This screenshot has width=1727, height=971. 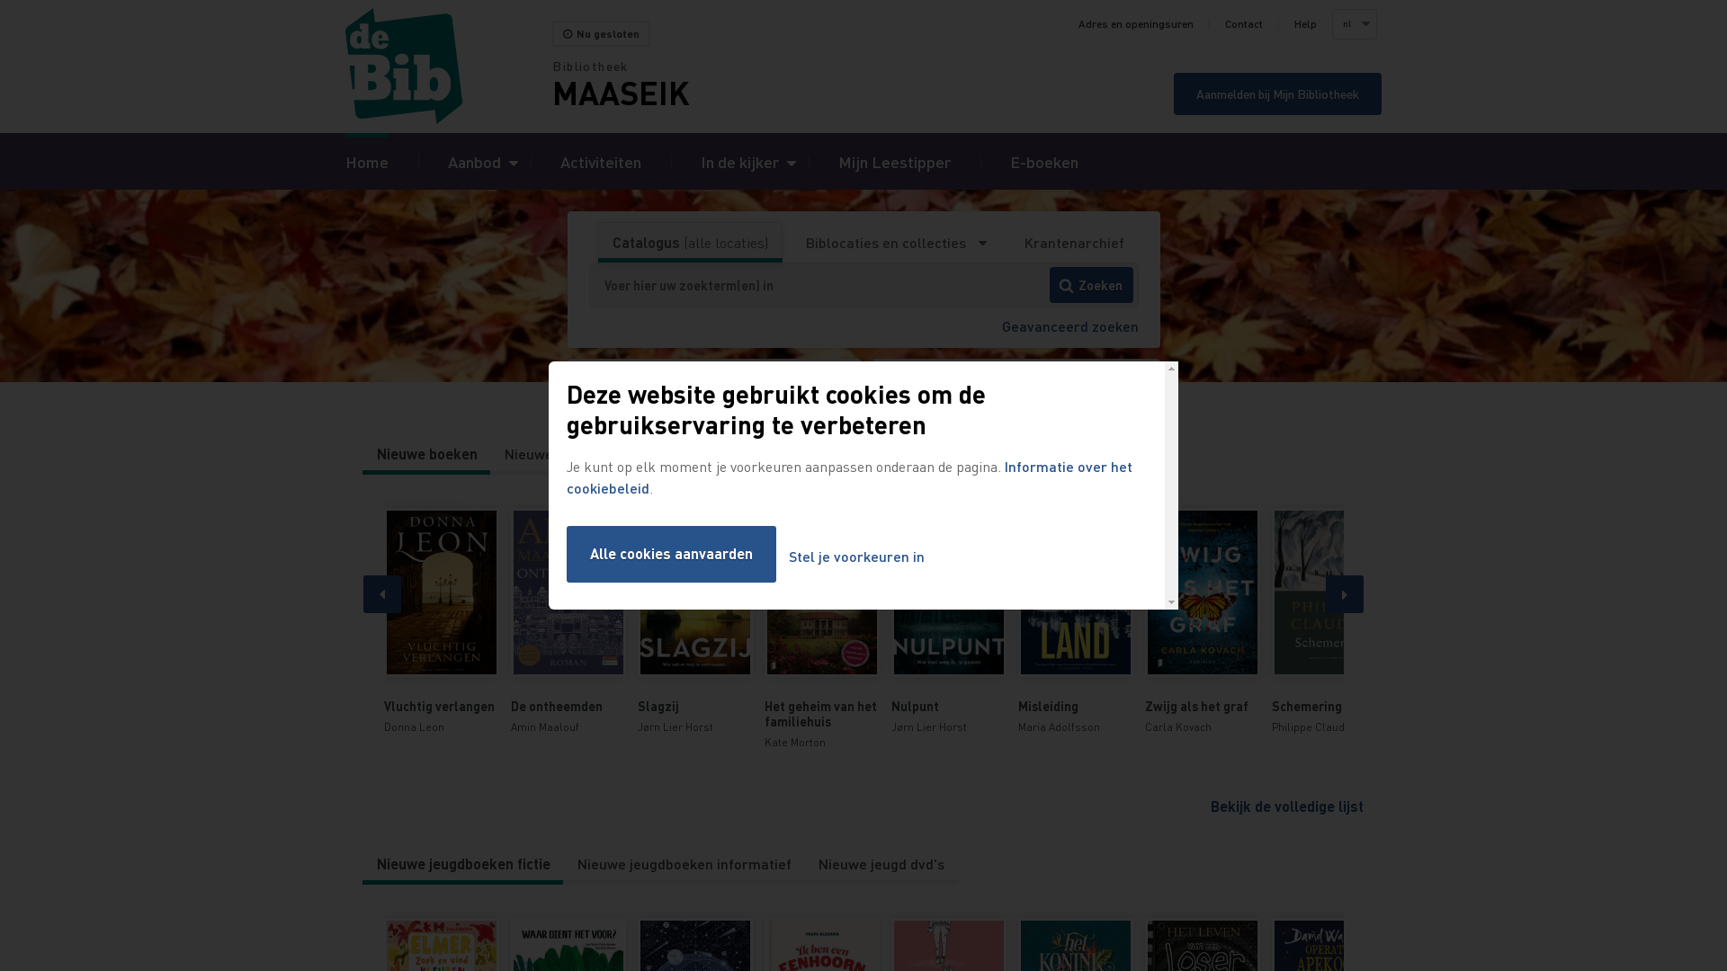 What do you see at coordinates (856, 557) in the screenshot?
I see `Stel je voorkeuren in` at bounding box center [856, 557].